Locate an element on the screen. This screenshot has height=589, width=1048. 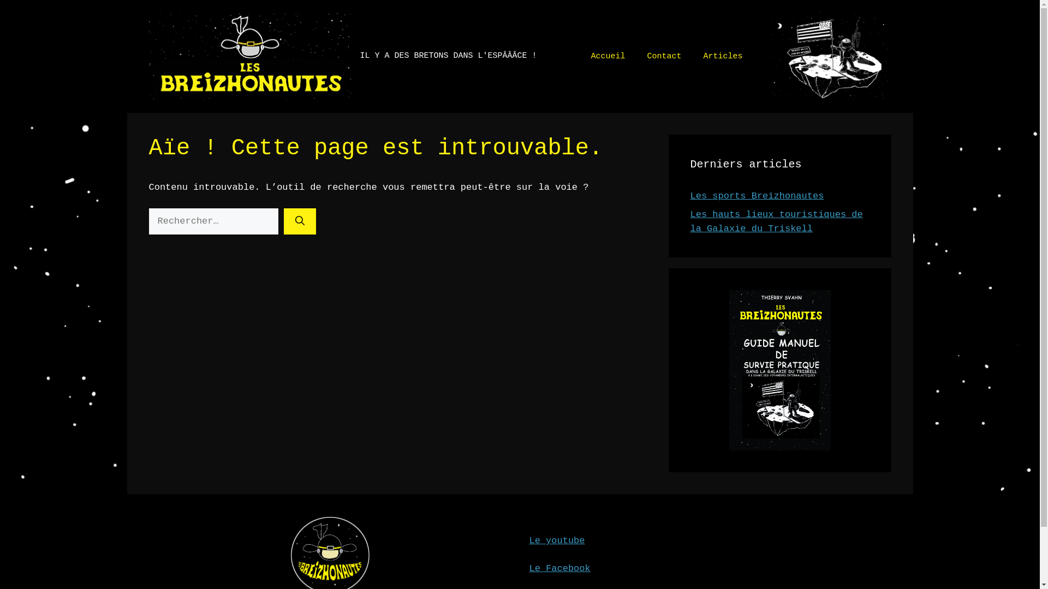
Le Facebook is located at coordinates (560, 568).